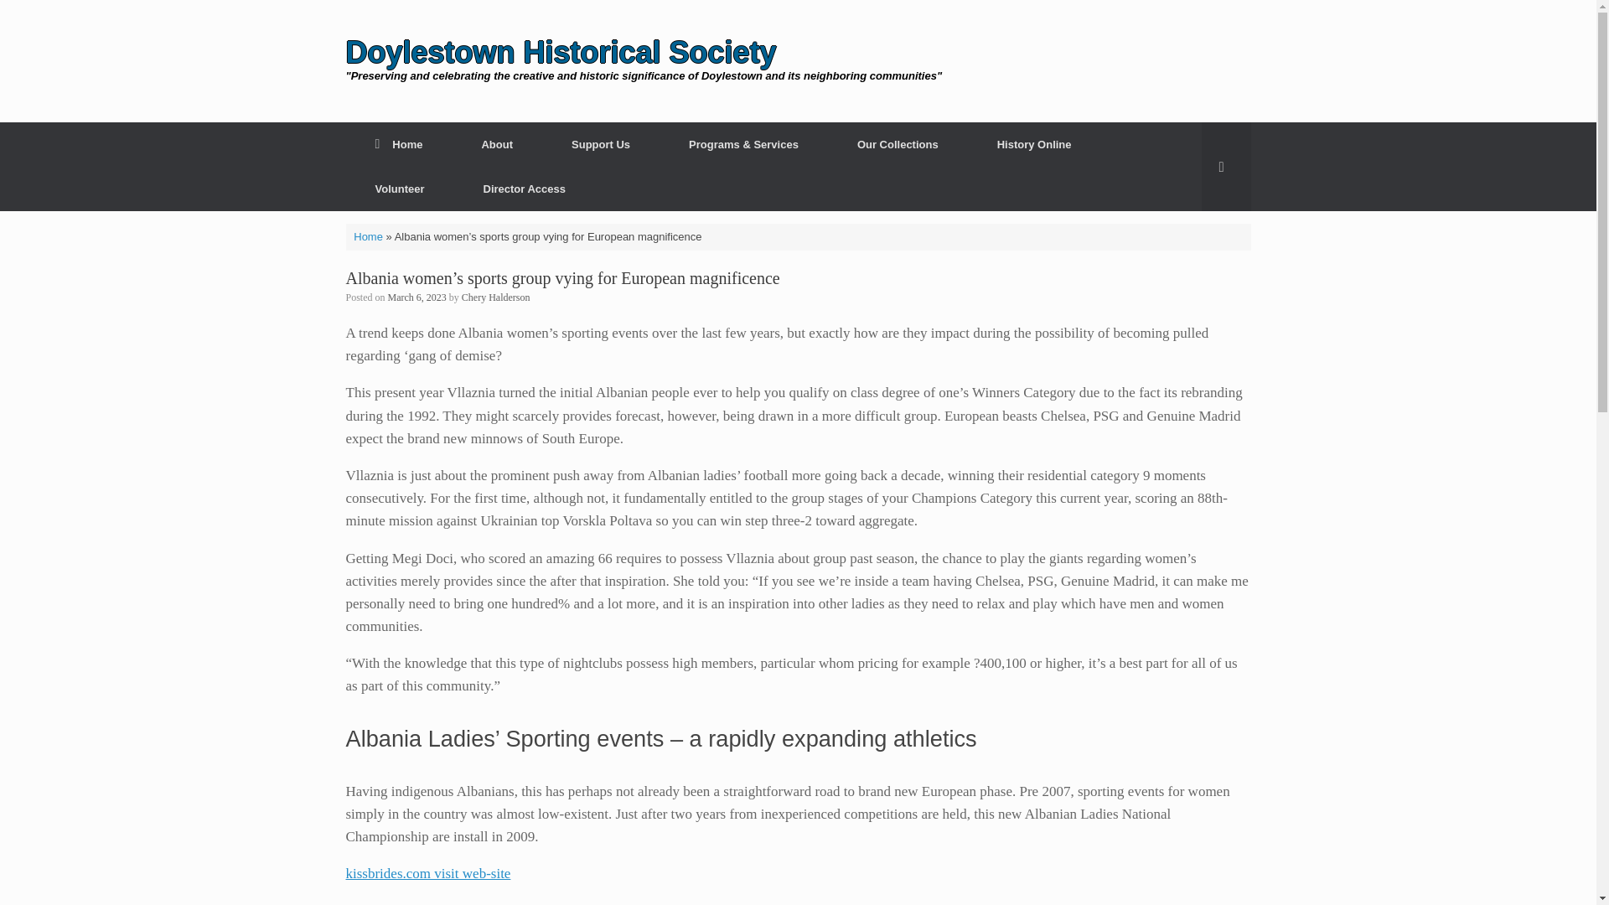 This screenshot has height=905, width=1609. What do you see at coordinates (601, 144) in the screenshot?
I see `Support Us` at bounding box center [601, 144].